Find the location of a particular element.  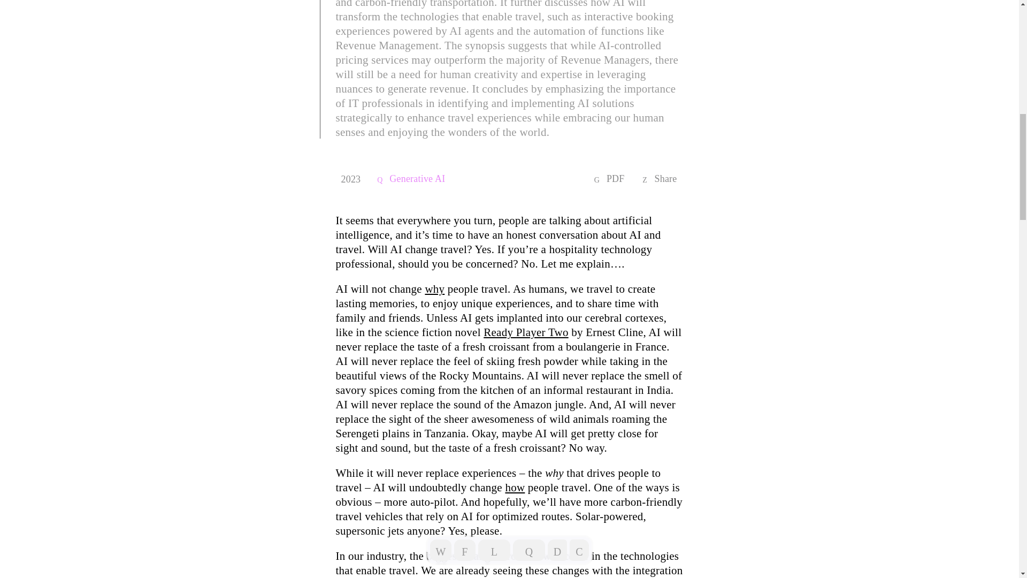

Share is located at coordinates (669, 179).